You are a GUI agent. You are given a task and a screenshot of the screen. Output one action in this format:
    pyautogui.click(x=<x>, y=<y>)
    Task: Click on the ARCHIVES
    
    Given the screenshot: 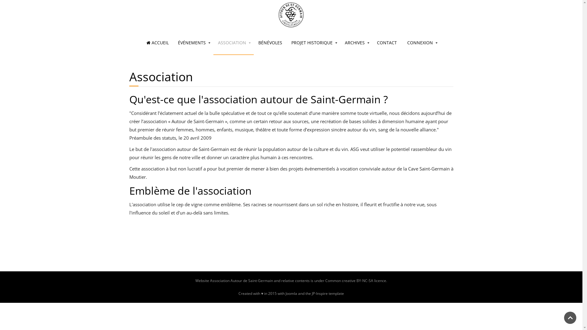 What is the action you would take?
    pyautogui.click(x=356, y=43)
    